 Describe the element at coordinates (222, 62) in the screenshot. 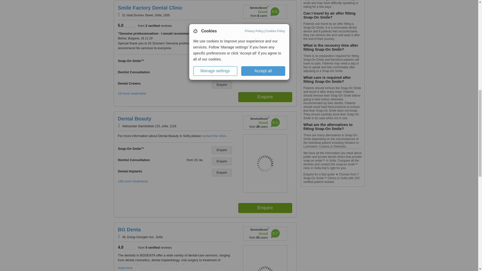

I see `Enquire` at that location.